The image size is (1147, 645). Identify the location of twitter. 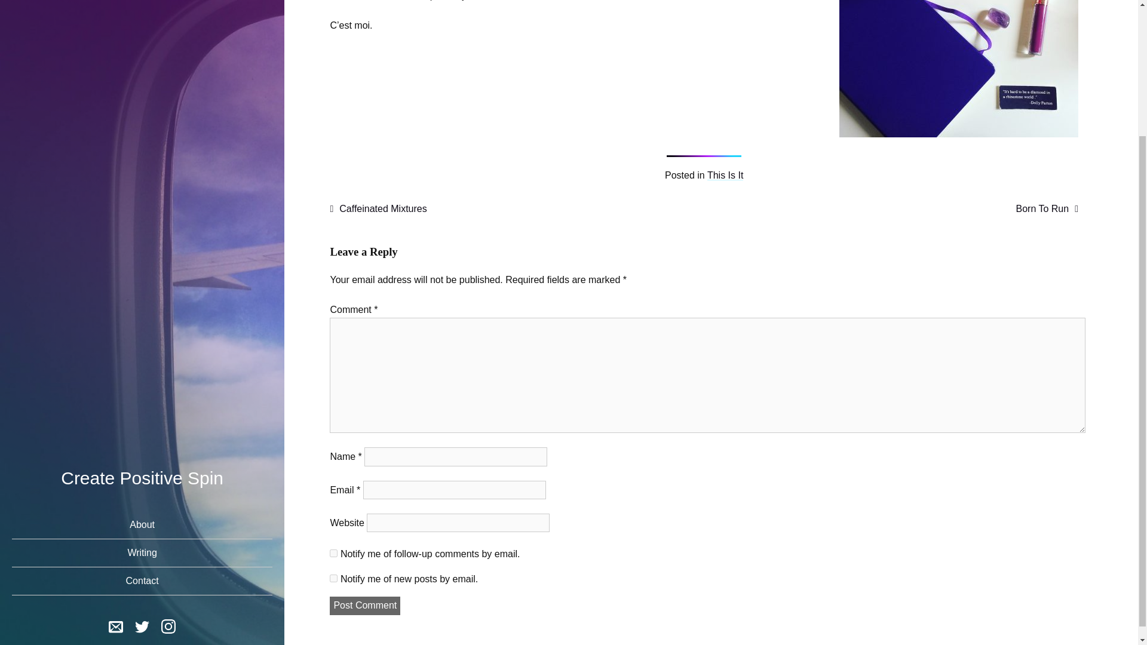
(142, 457).